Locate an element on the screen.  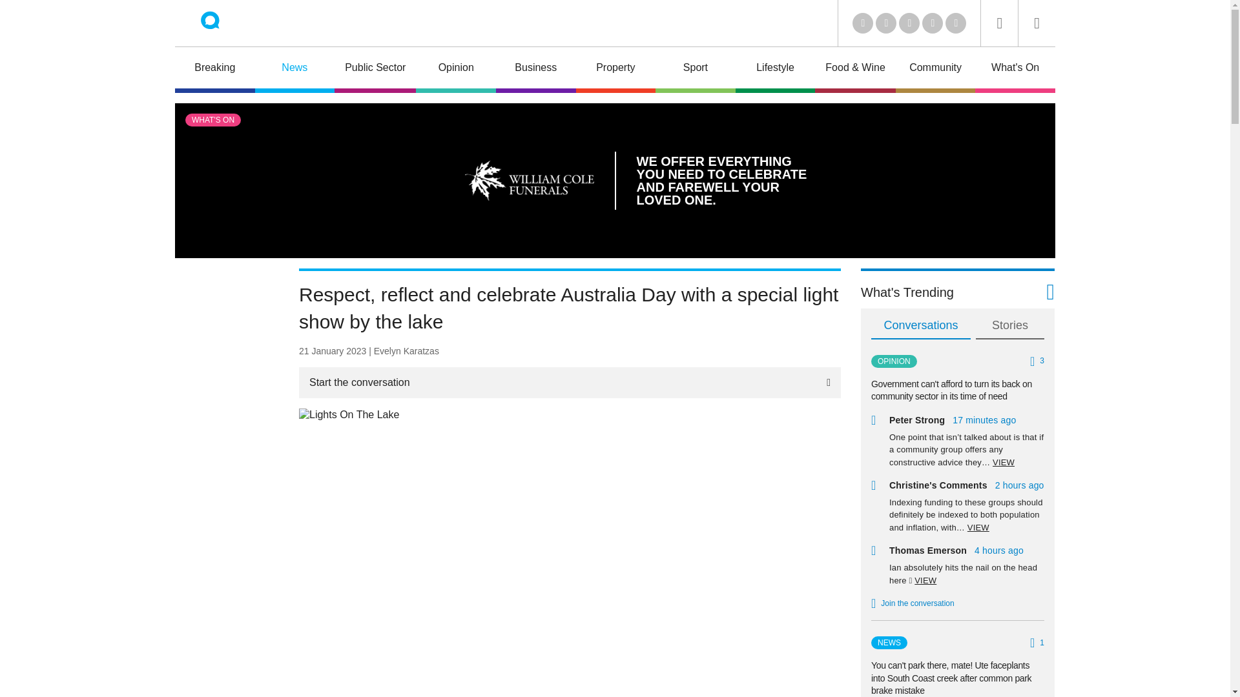
Breaking is located at coordinates (214, 70).